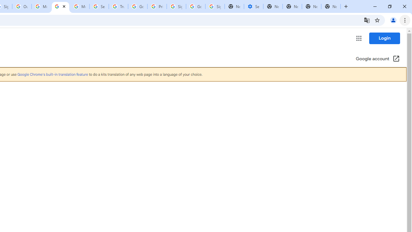 Image resolution: width=412 pixels, height=232 pixels. I want to click on How do I create a new Google Account? - Google Account Help, so click(60, 6).